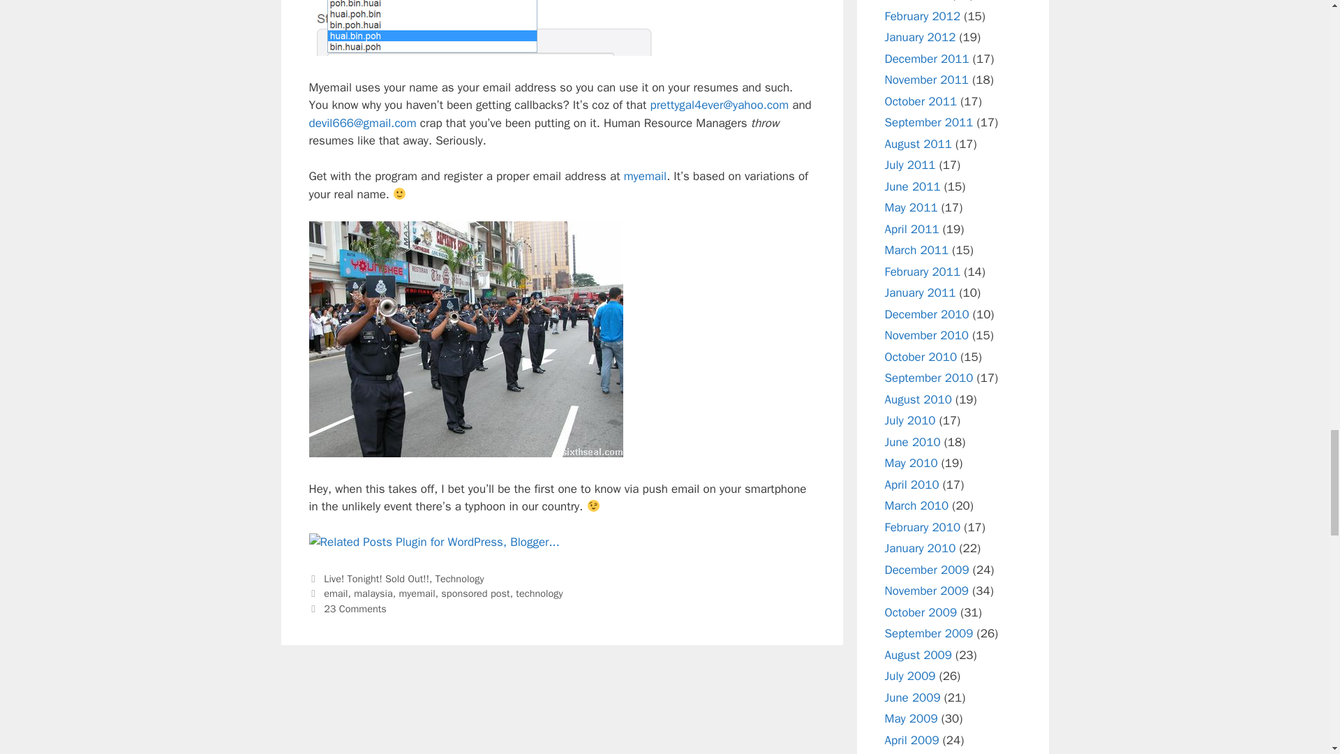 Image resolution: width=1340 pixels, height=754 pixels. What do you see at coordinates (475, 593) in the screenshot?
I see `sponsored post` at bounding box center [475, 593].